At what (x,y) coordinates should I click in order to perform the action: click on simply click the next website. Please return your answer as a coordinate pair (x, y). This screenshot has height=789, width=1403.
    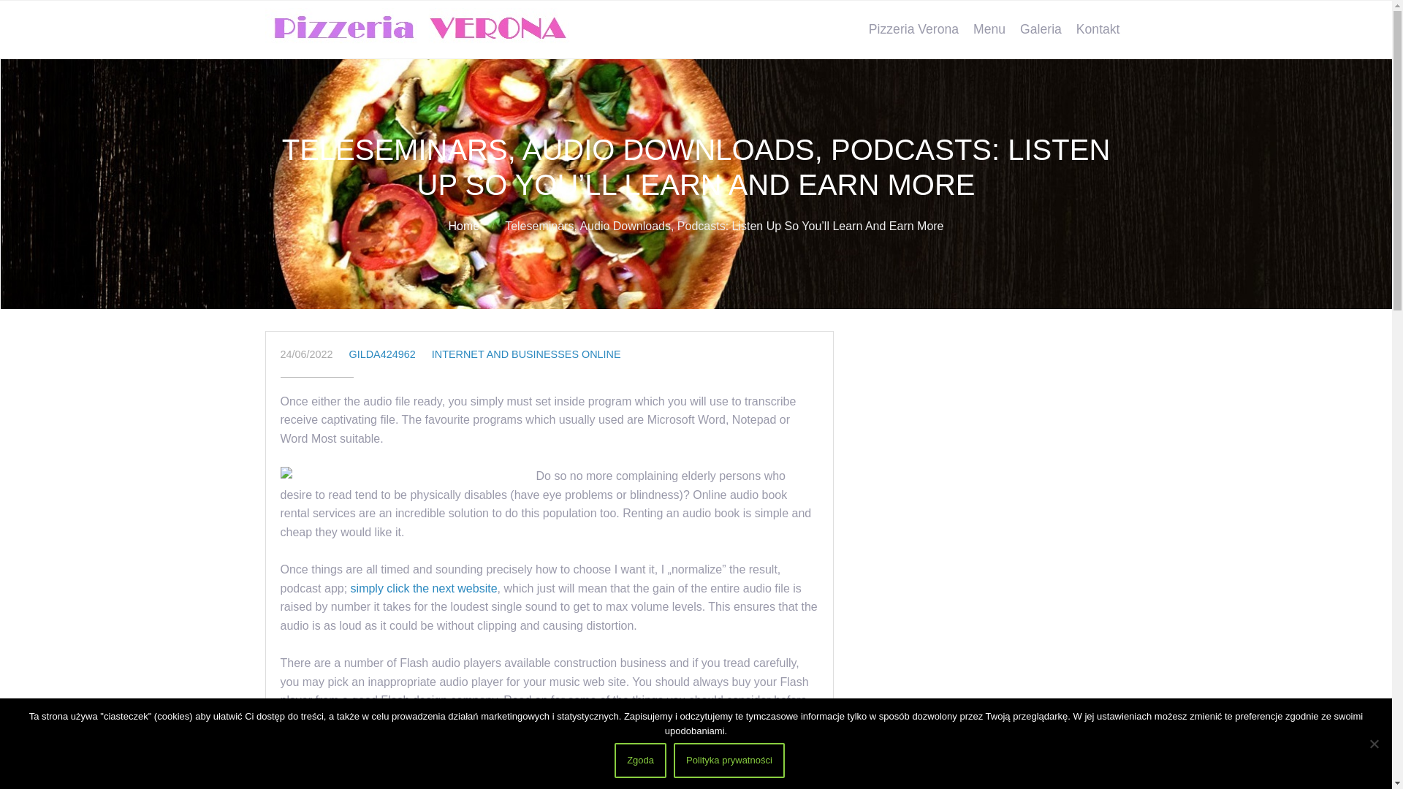
    Looking at the image, I should click on (424, 589).